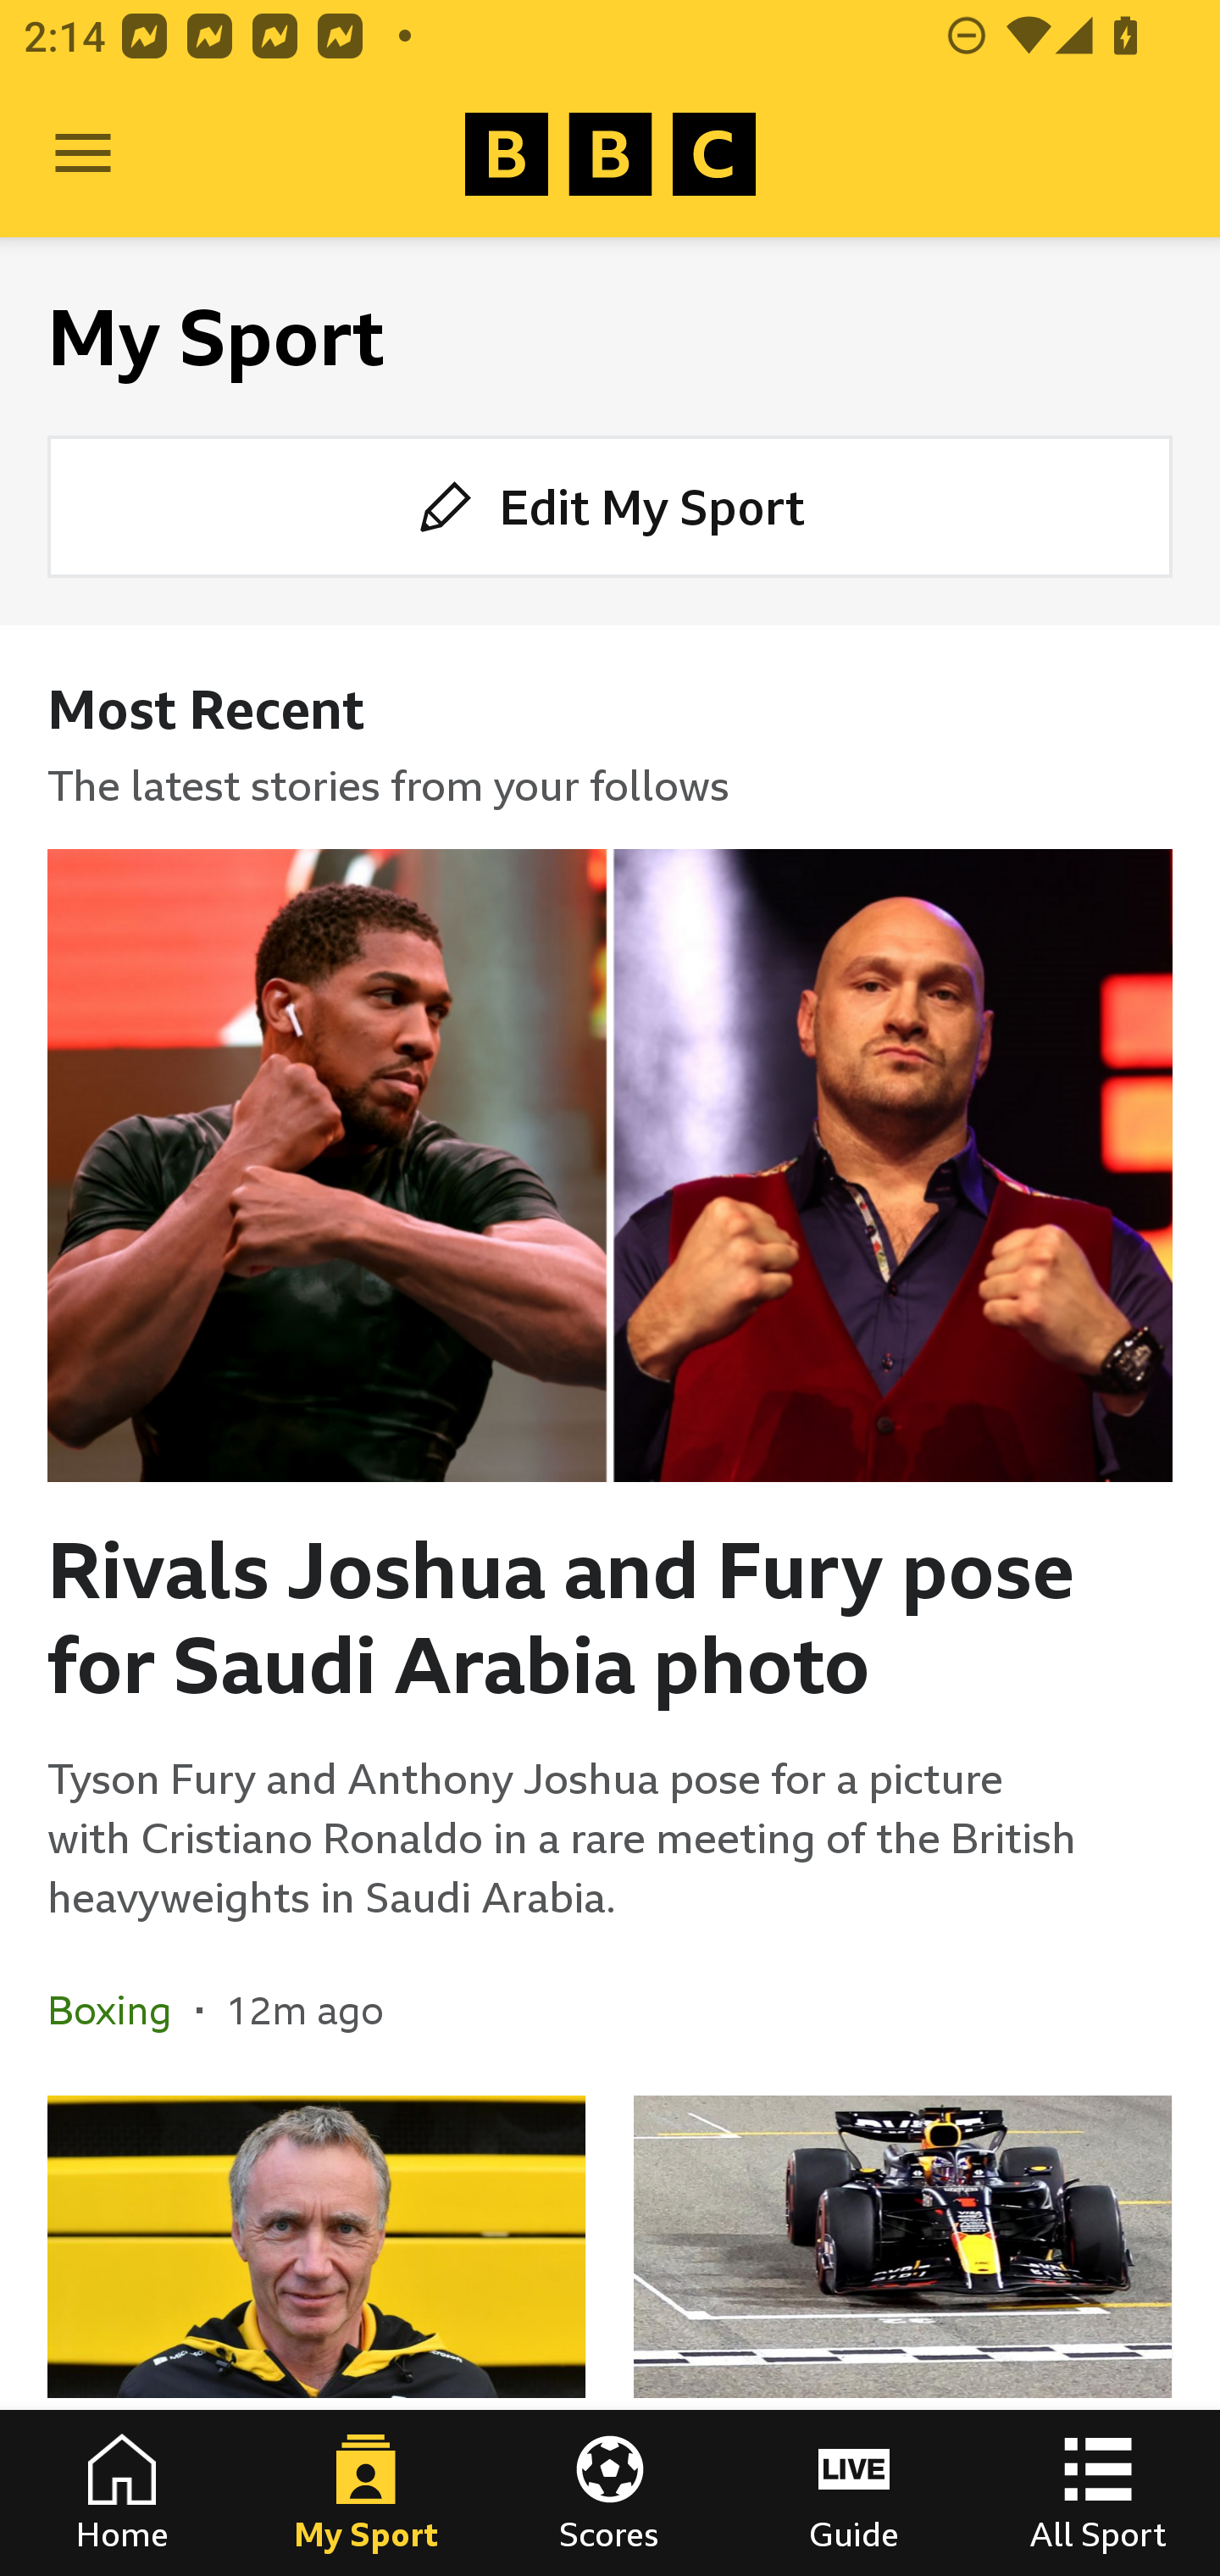 Image resolution: width=1220 pixels, height=2576 pixels. Describe the element at coordinates (854, 2493) in the screenshot. I see `Guide` at that location.